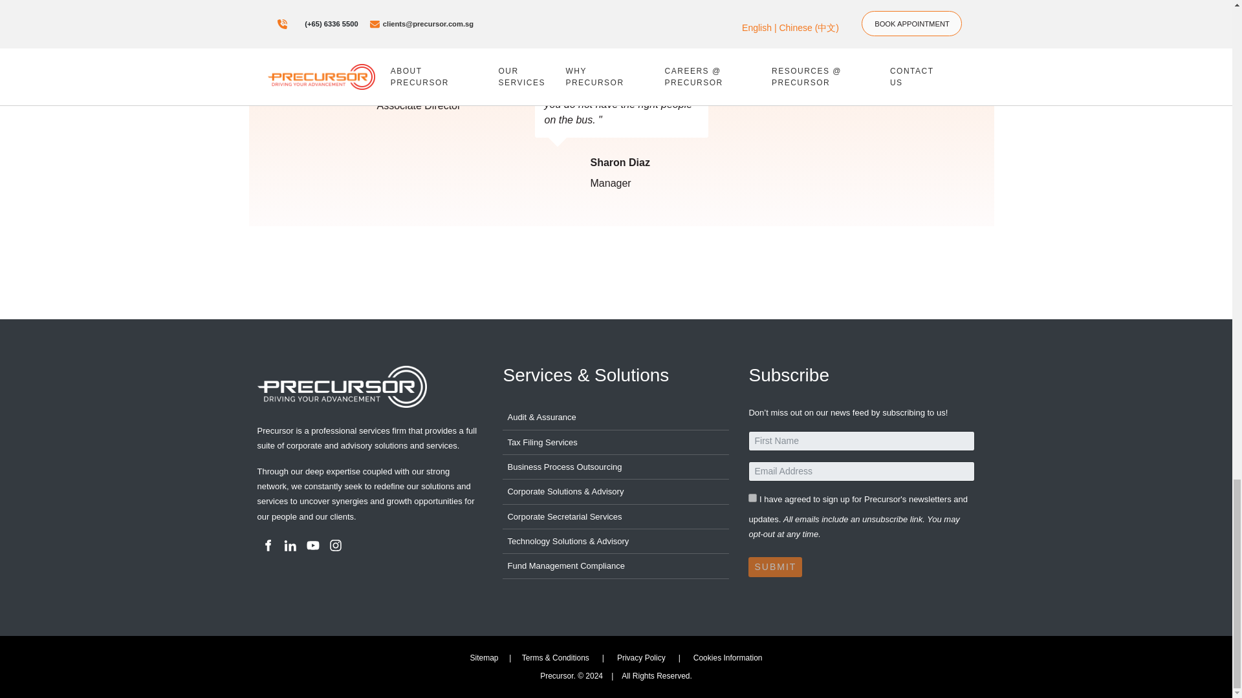 The width and height of the screenshot is (1242, 698). What do you see at coordinates (268, 545) in the screenshot?
I see `Facebook` at bounding box center [268, 545].